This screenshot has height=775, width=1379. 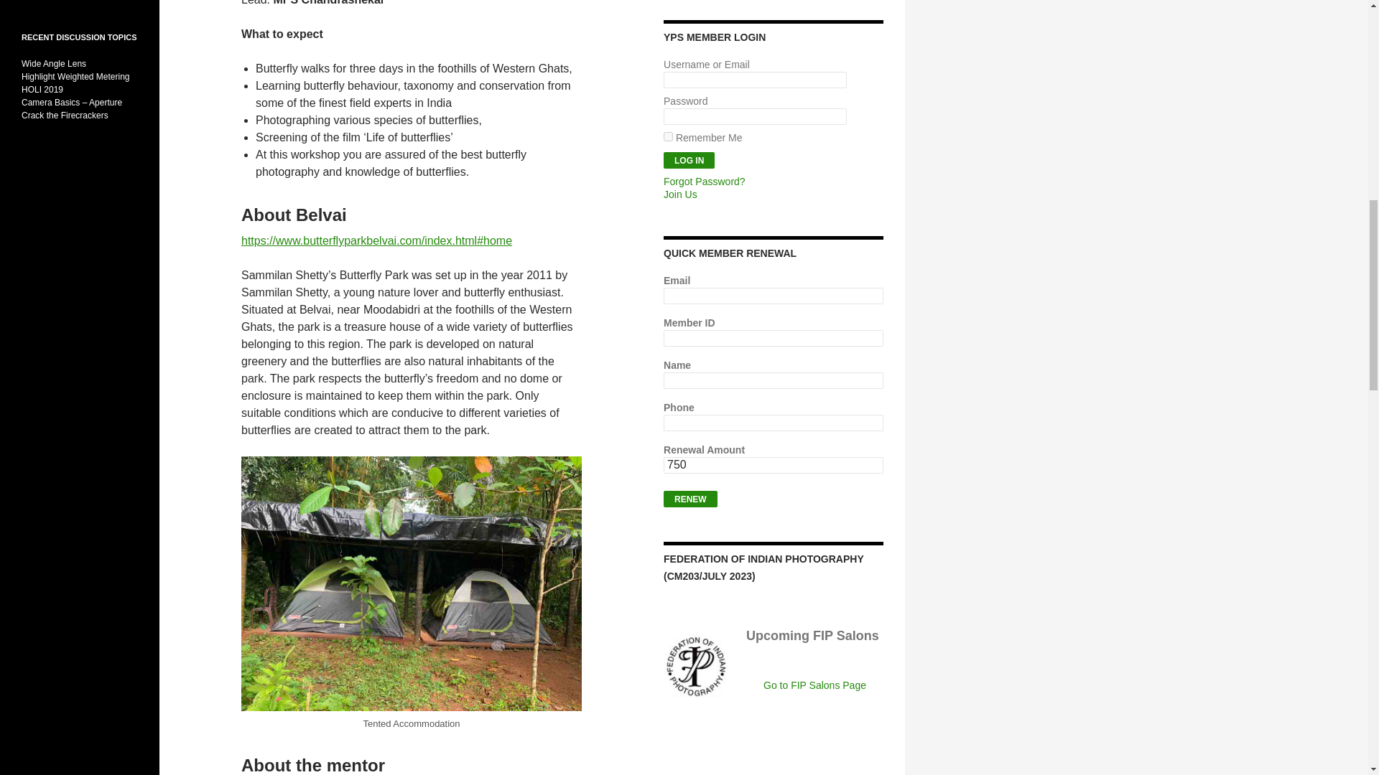 I want to click on Go to FIP Salons Page, so click(x=814, y=685).